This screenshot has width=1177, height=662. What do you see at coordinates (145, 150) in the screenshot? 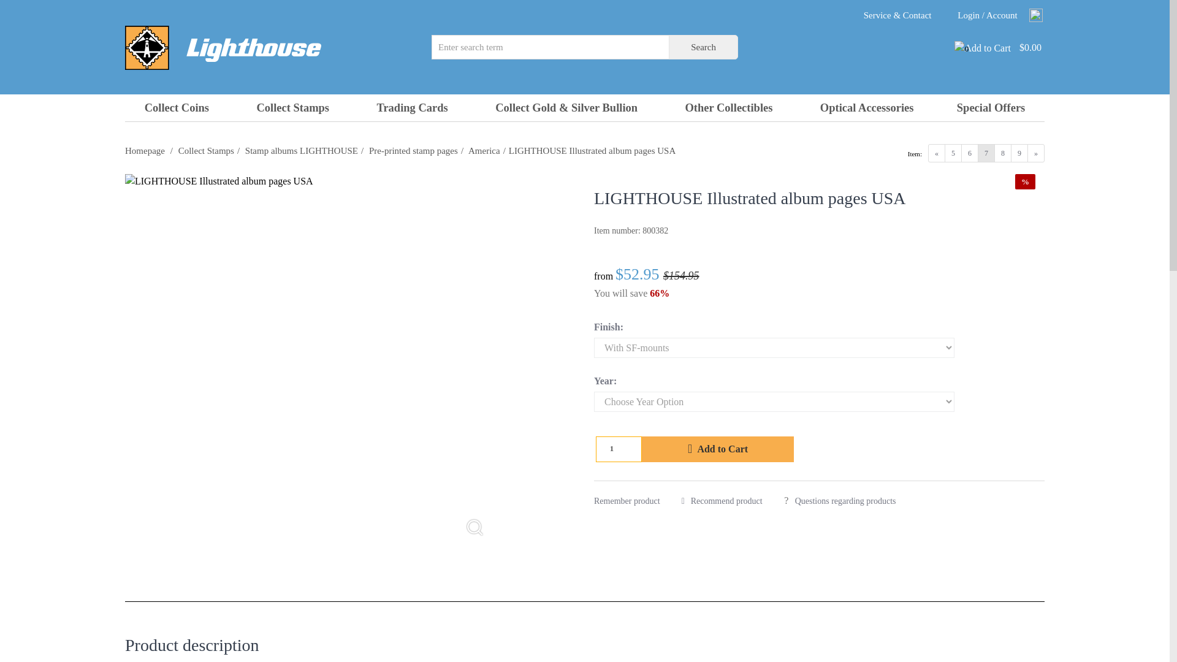
I see `To home page` at bounding box center [145, 150].